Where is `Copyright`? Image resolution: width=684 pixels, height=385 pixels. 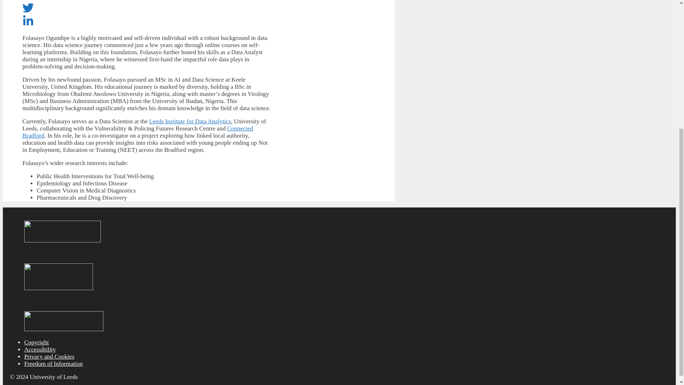 Copyright is located at coordinates (36, 342).